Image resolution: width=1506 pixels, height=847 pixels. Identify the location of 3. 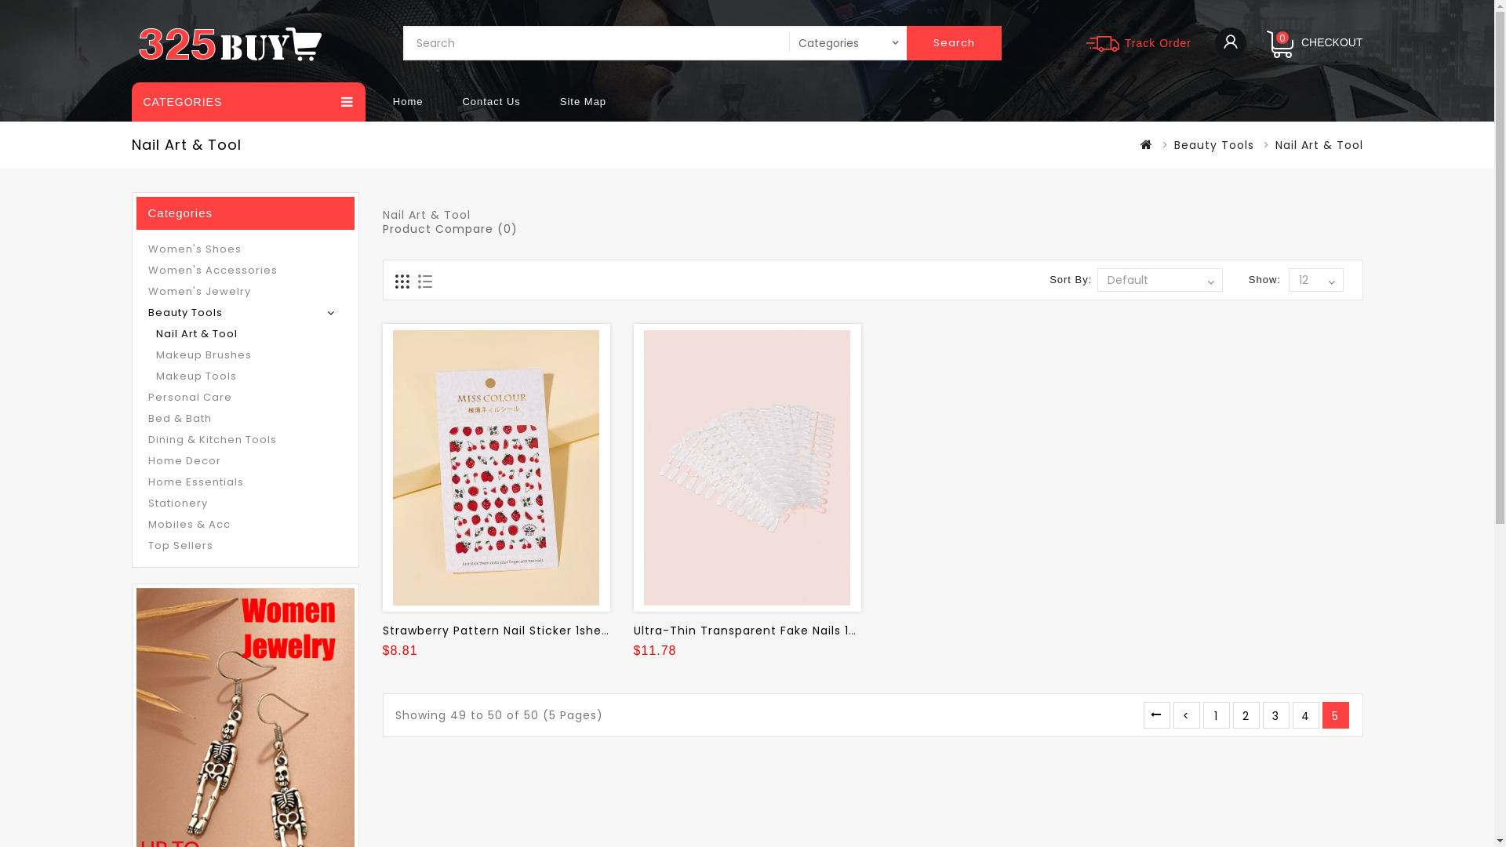
(1276, 715).